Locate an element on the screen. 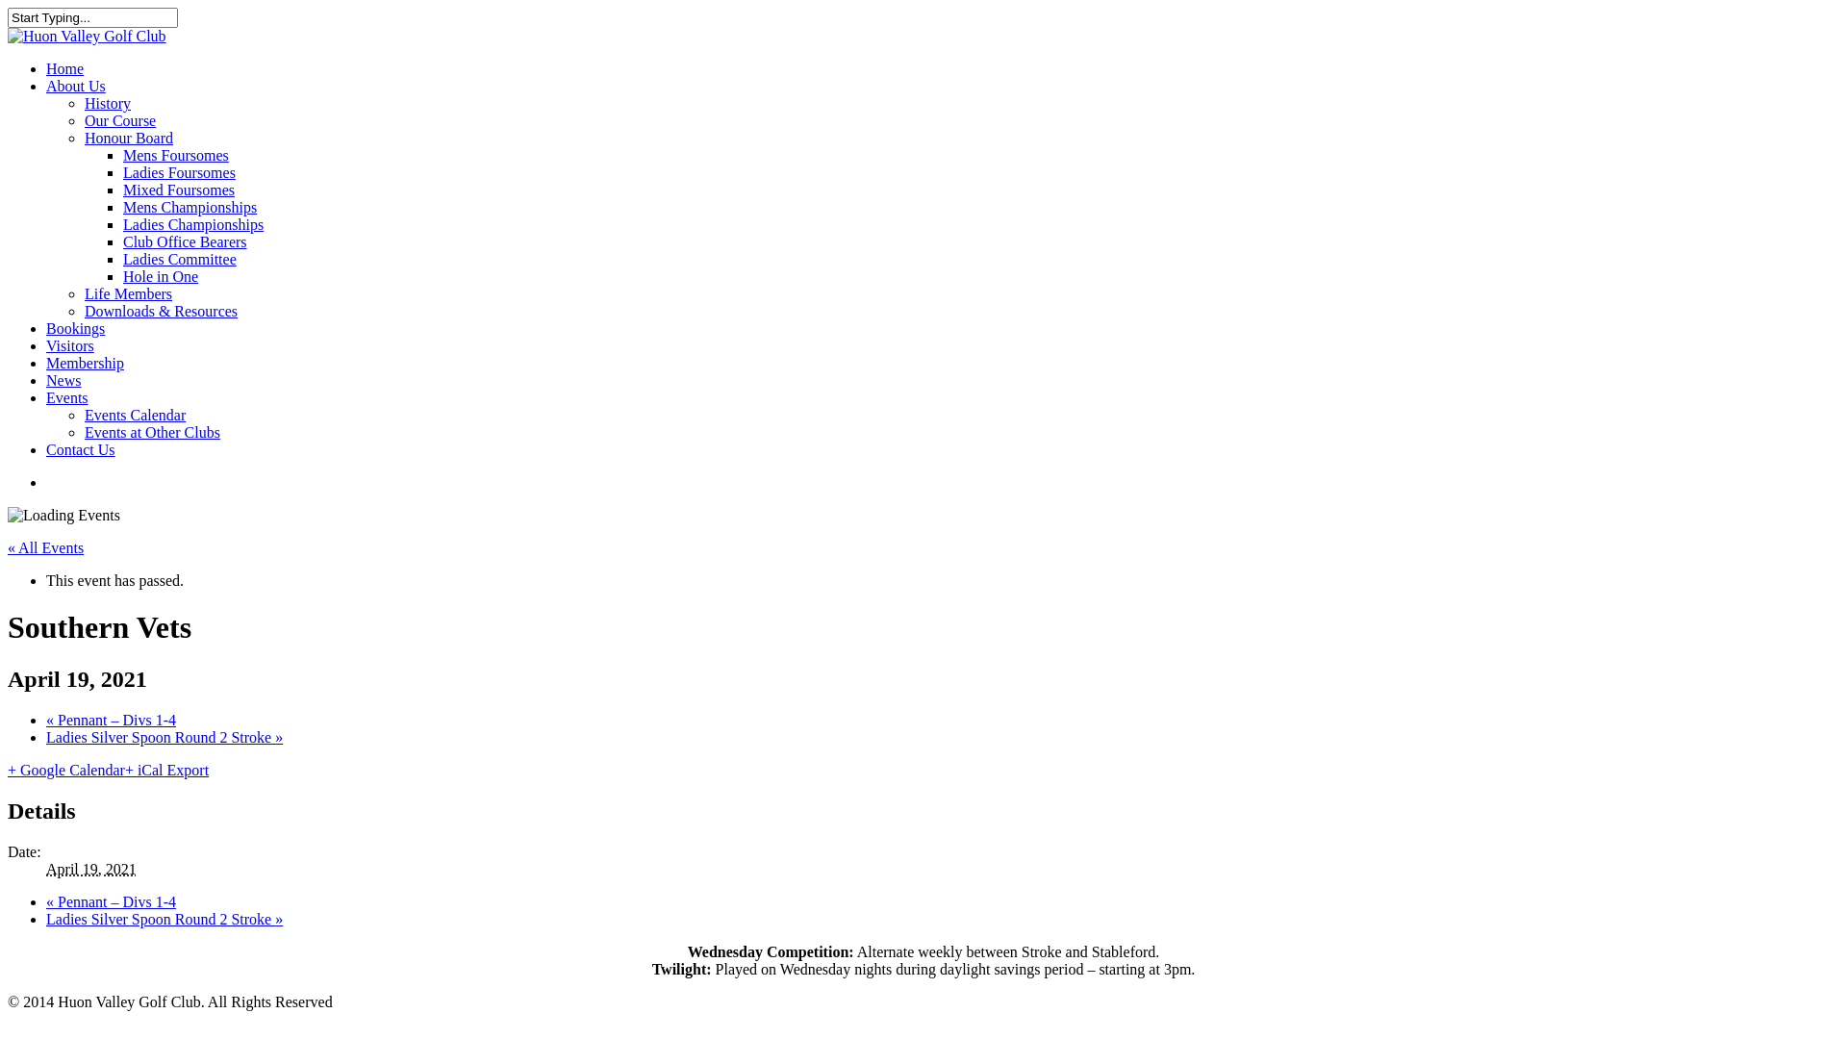 Image resolution: width=1847 pixels, height=1039 pixels. Mens Foursomes is located at coordinates (176, 156).